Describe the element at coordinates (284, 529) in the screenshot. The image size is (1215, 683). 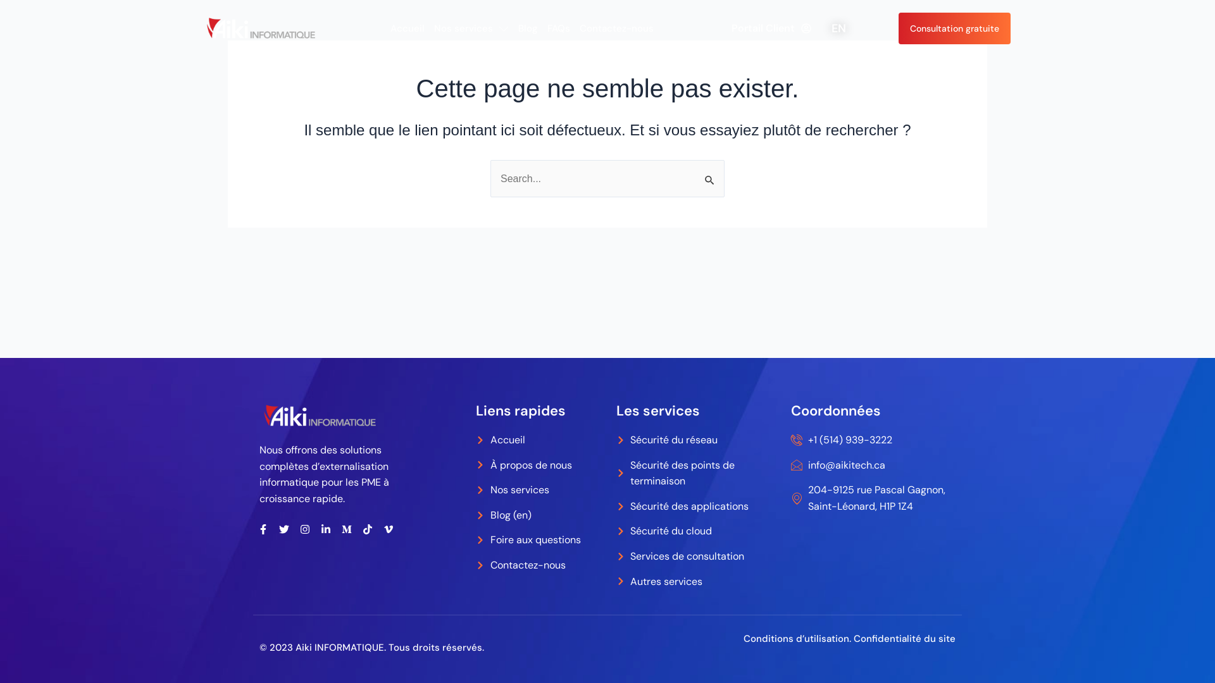
I see `Twitter` at that location.